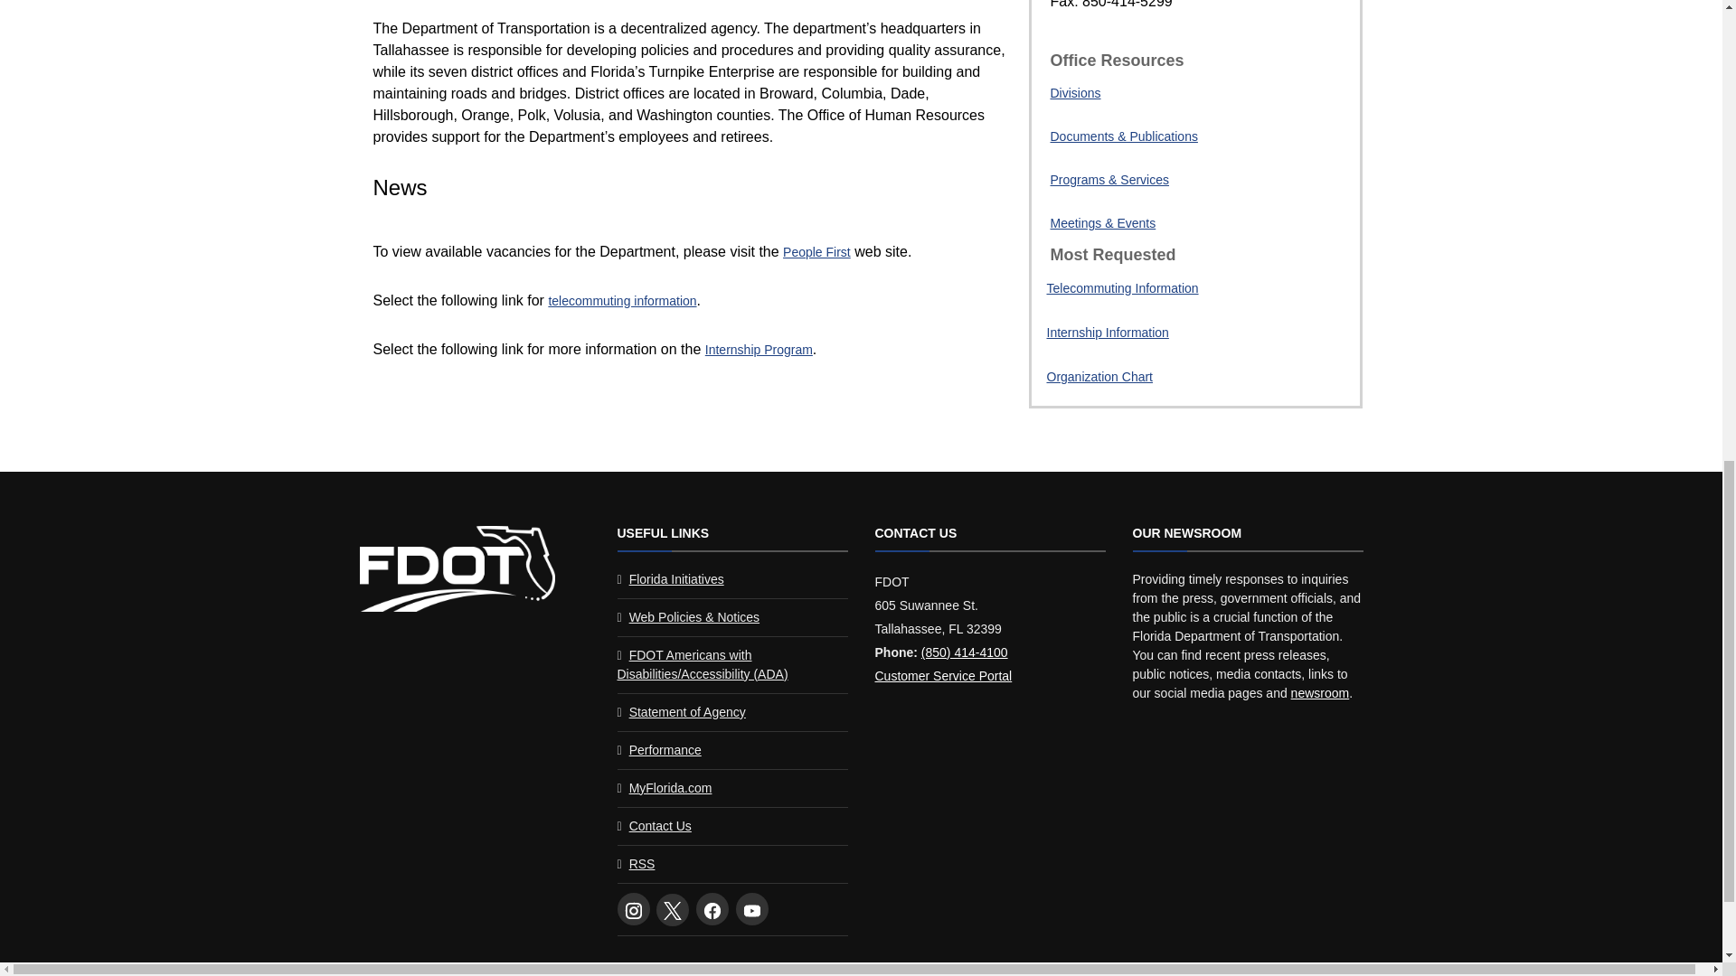 Image resolution: width=1736 pixels, height=976 pixels. What do you see at coordinates (1137, 338) in the screenshot?
I see `Internship Information` at bounding box center [1137, 338].